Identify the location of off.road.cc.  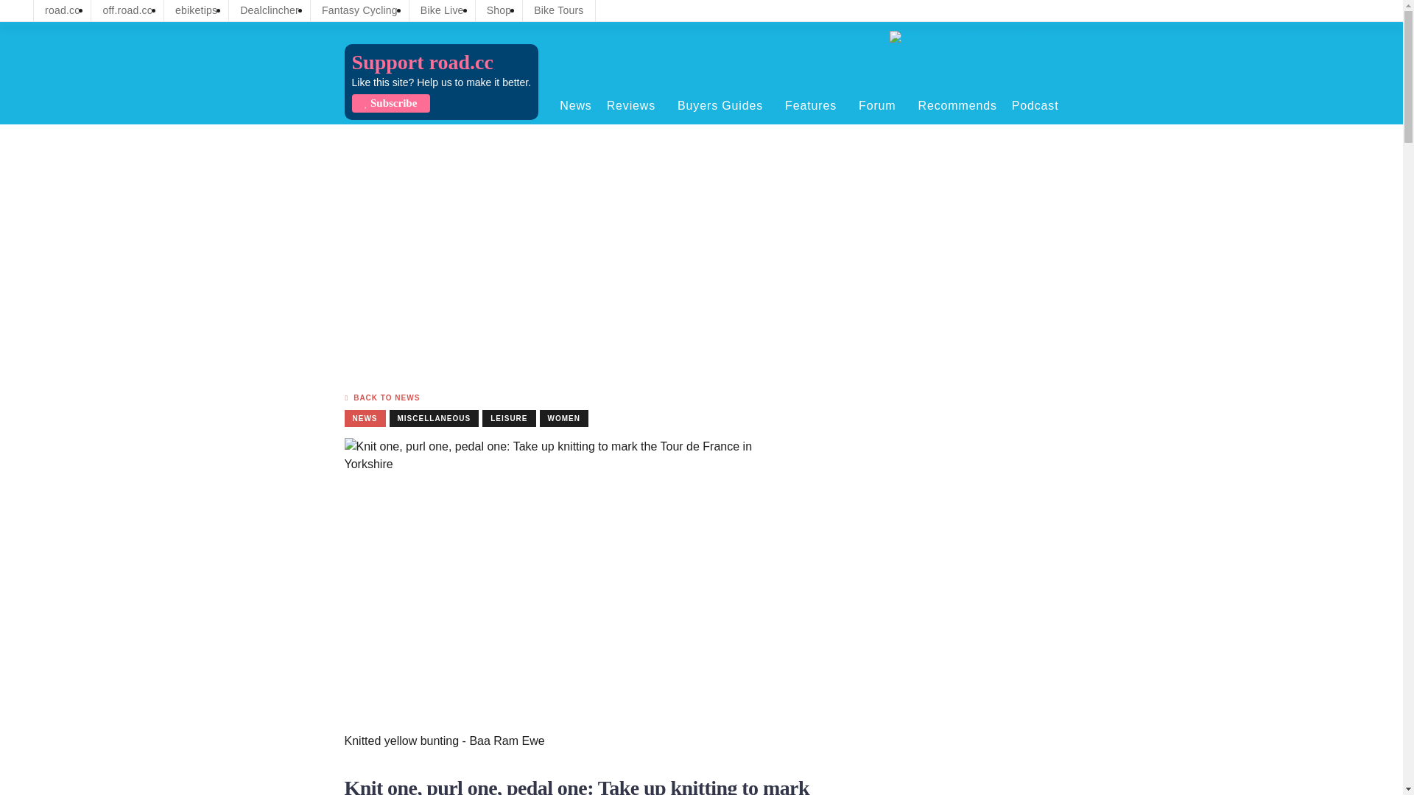
(127, 10).